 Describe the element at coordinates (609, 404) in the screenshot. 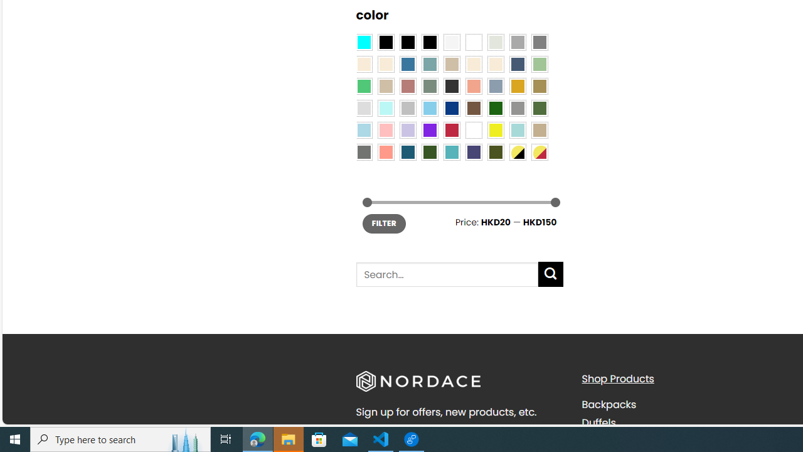

I see `Backpacks` at that location.